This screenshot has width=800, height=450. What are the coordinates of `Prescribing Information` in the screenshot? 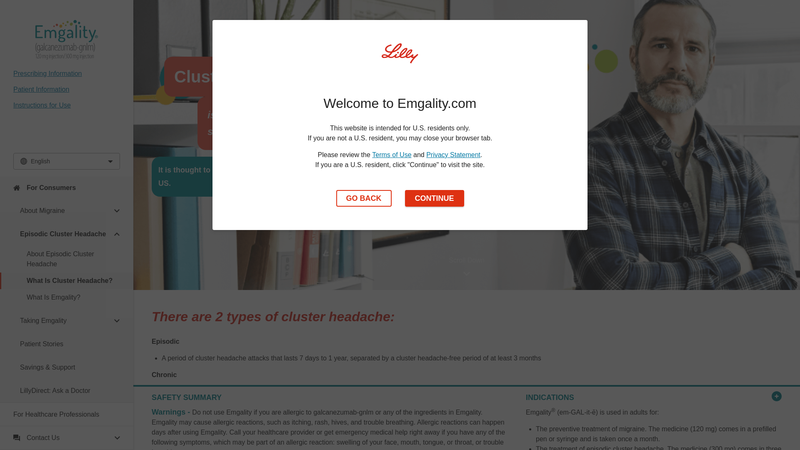 It's located at (47, 73).